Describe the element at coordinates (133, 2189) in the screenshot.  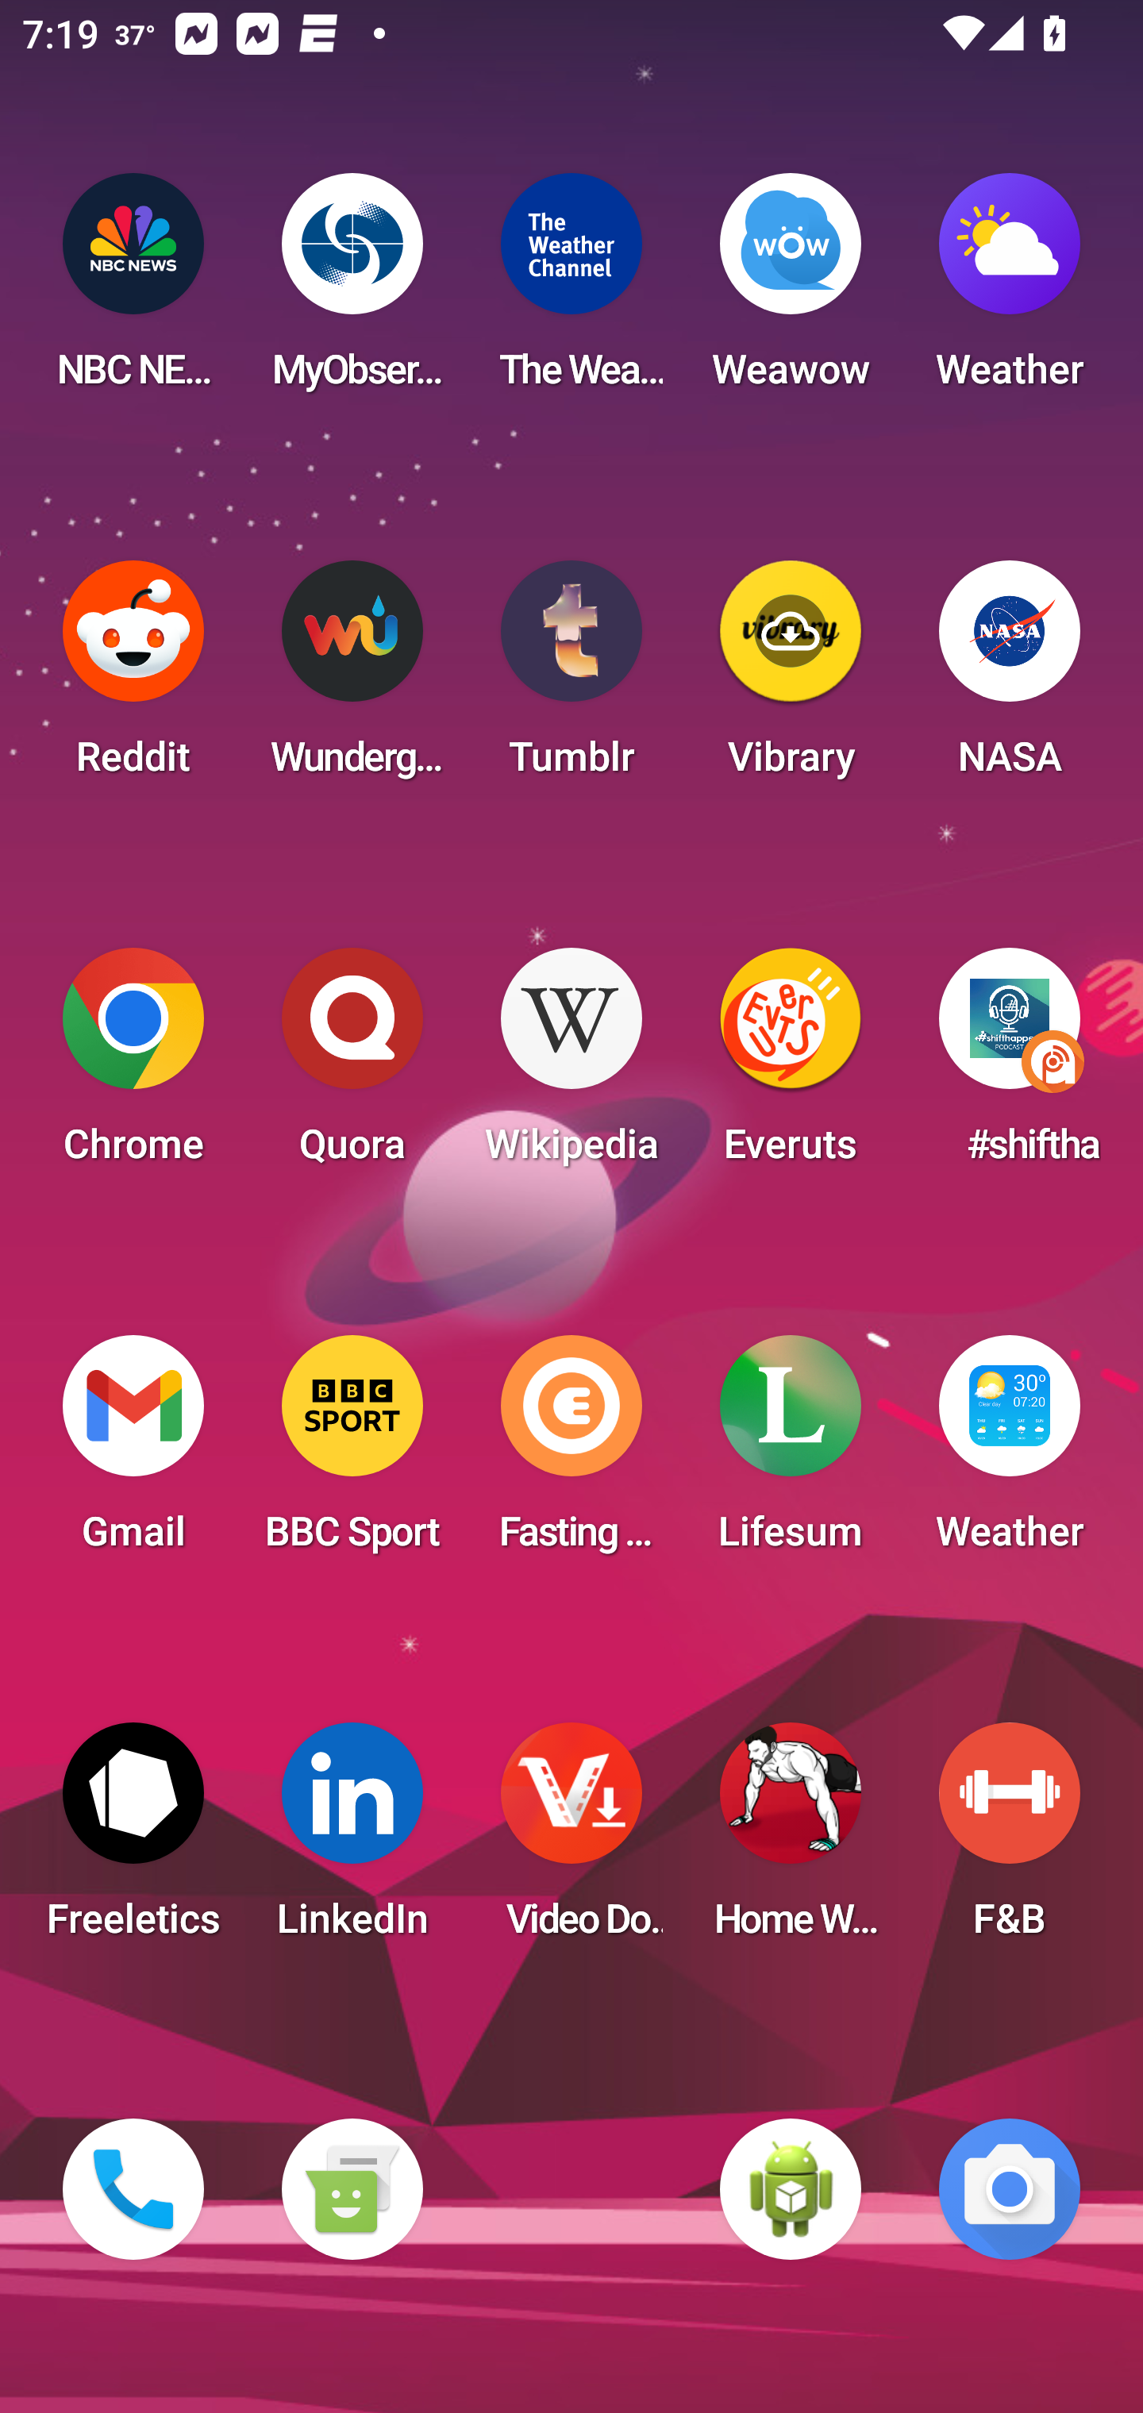
I see `Phone` at that location.